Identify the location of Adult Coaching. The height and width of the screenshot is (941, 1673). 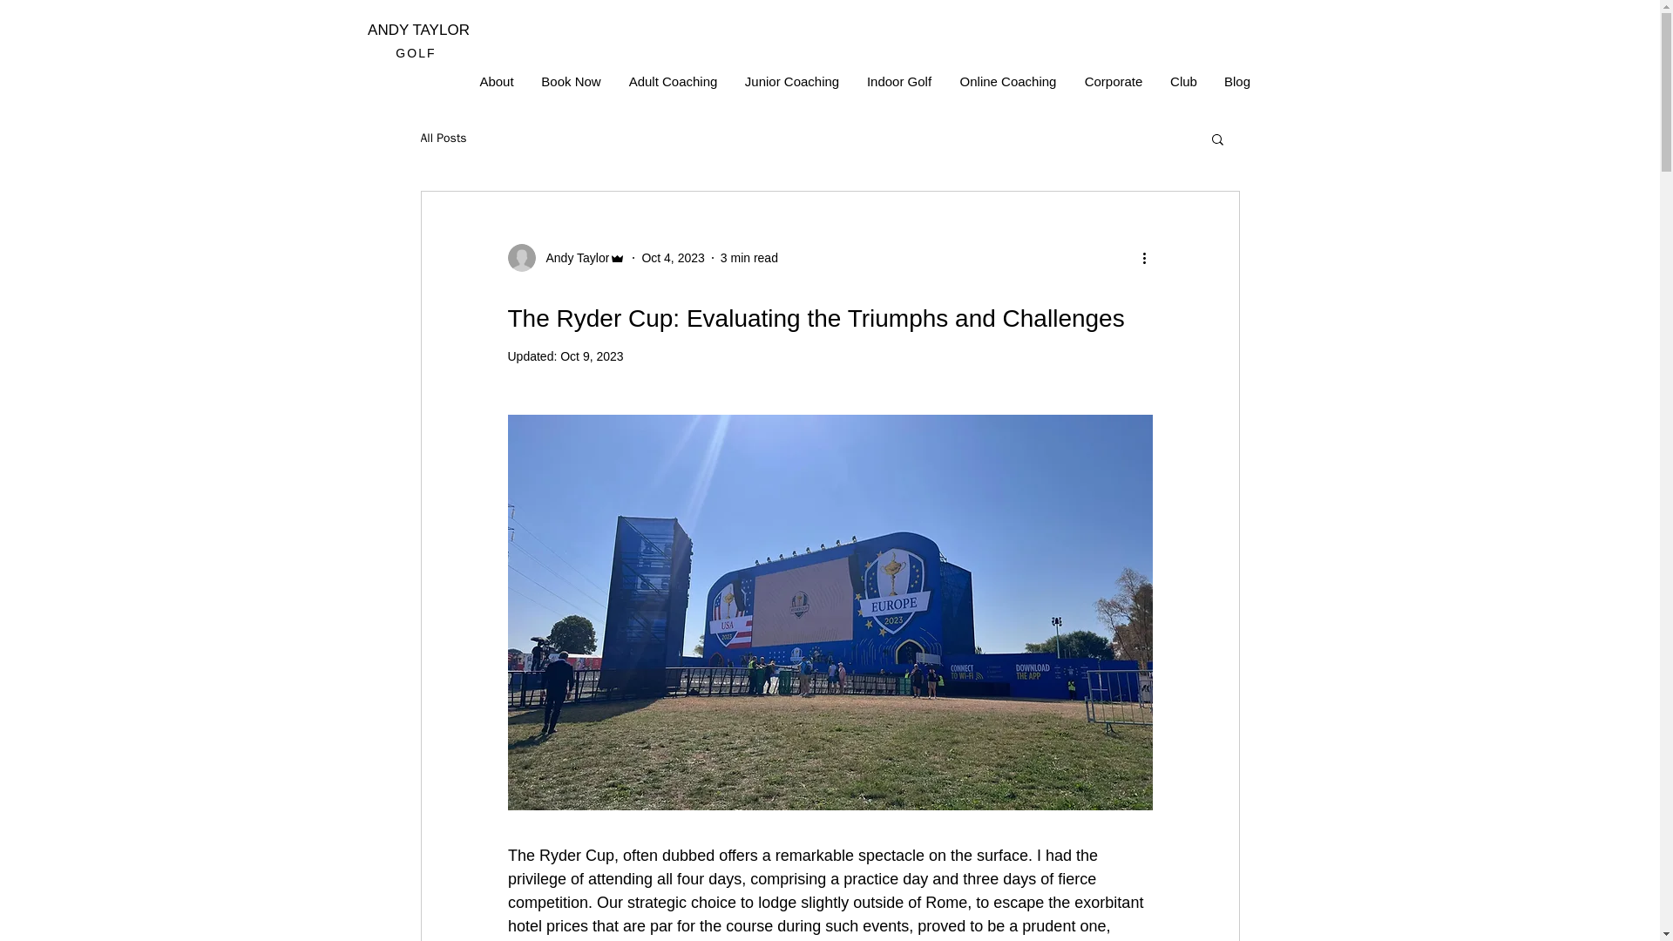
(674, 82).